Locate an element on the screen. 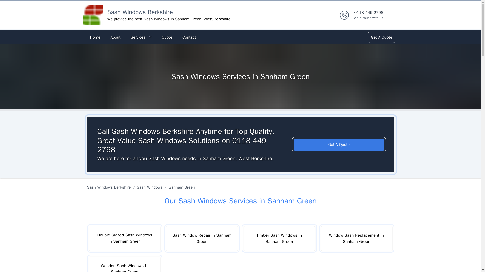  Double Glazed Sash Windows in Sanham Green is located at coordinates (189, 37).